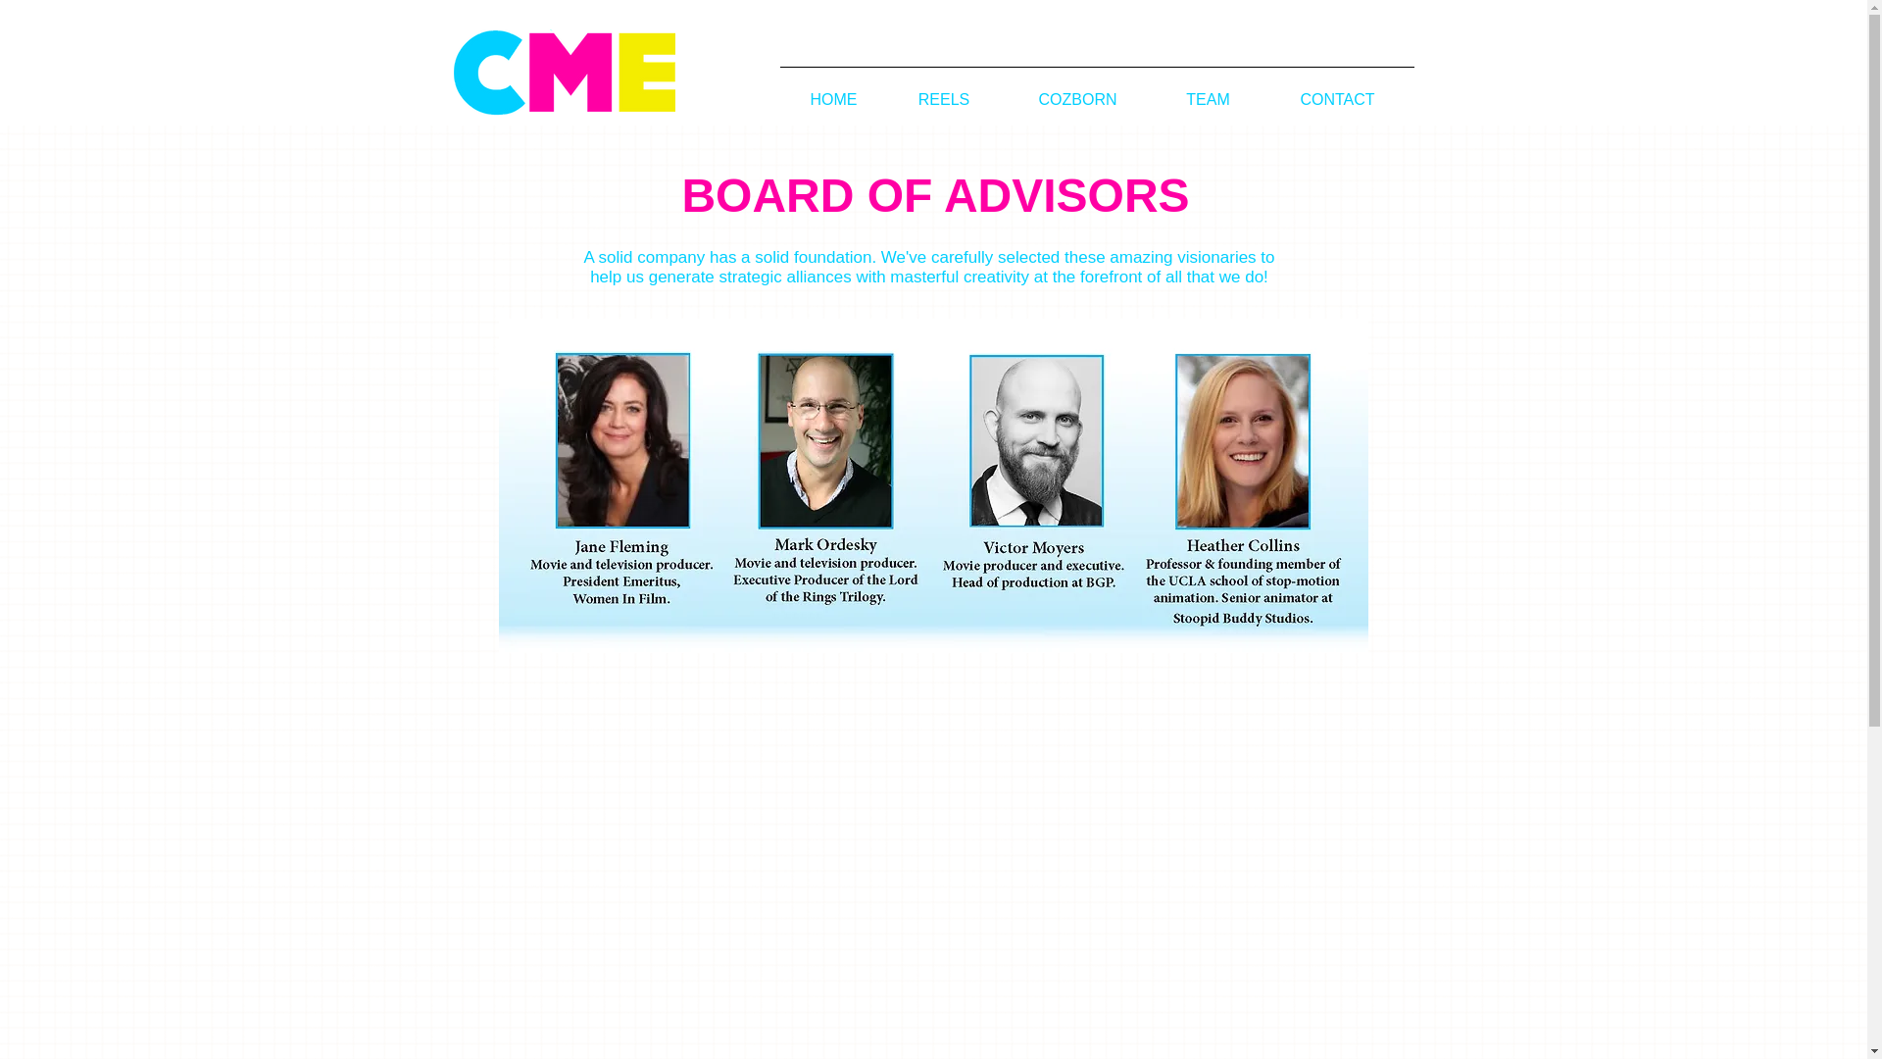  What do you see at coordinates (834, 90) in the screenshot?
I see `HOME` at bounding box center [834, 90].